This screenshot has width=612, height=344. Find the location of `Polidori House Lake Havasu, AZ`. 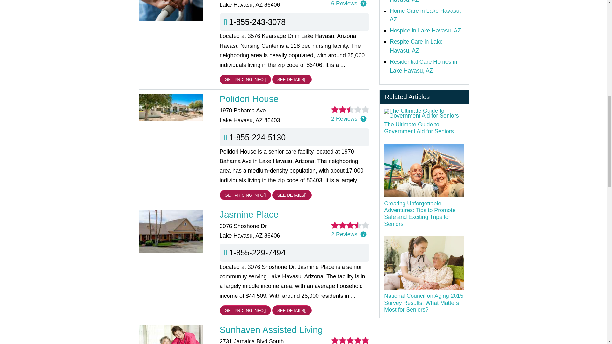

Polidori House Lake Havasu, AZ is located at coordinates (295, 99).